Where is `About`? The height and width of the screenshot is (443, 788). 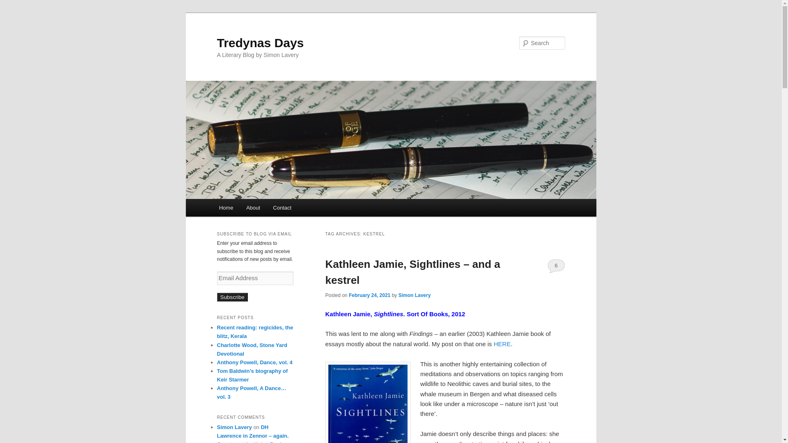 About is located at coordinates (253, 208).